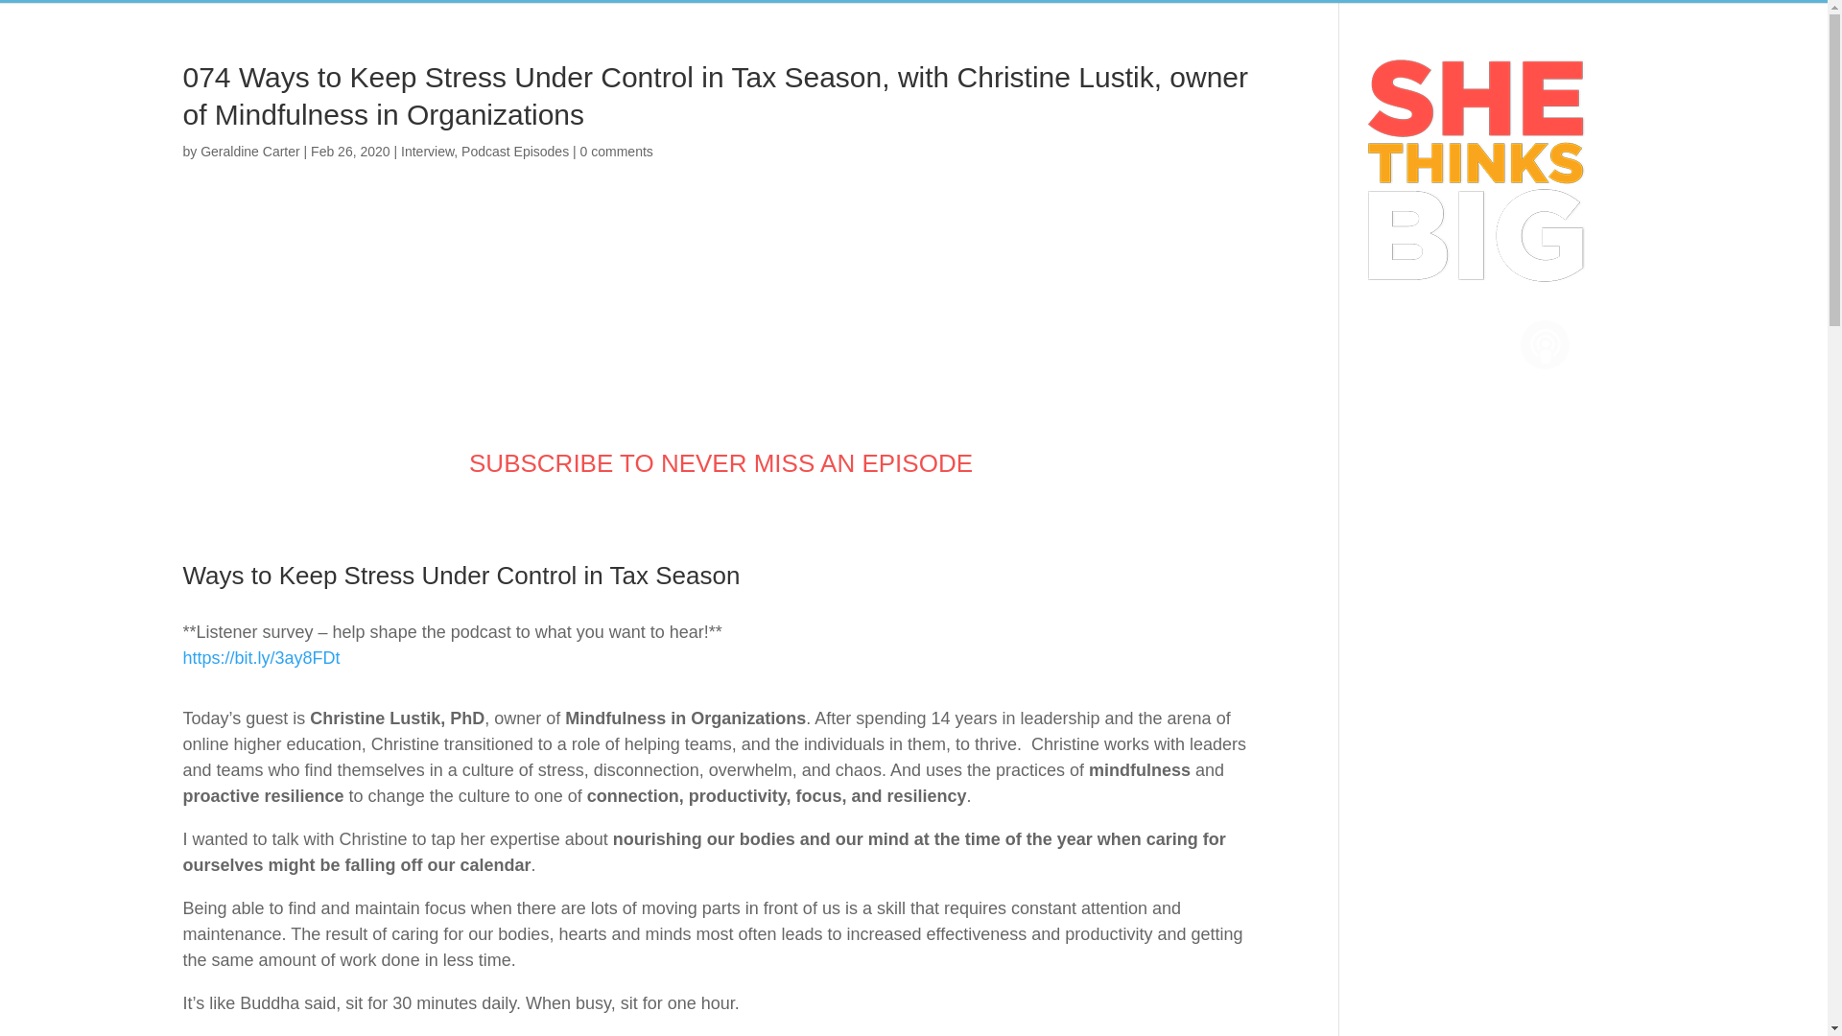 The width and height of the screenshot is (1842, 1036). What do you see at coordinates (249, 152) in the screenshot?
I see `Geraldine Carter` at bounding box center [249, 152].